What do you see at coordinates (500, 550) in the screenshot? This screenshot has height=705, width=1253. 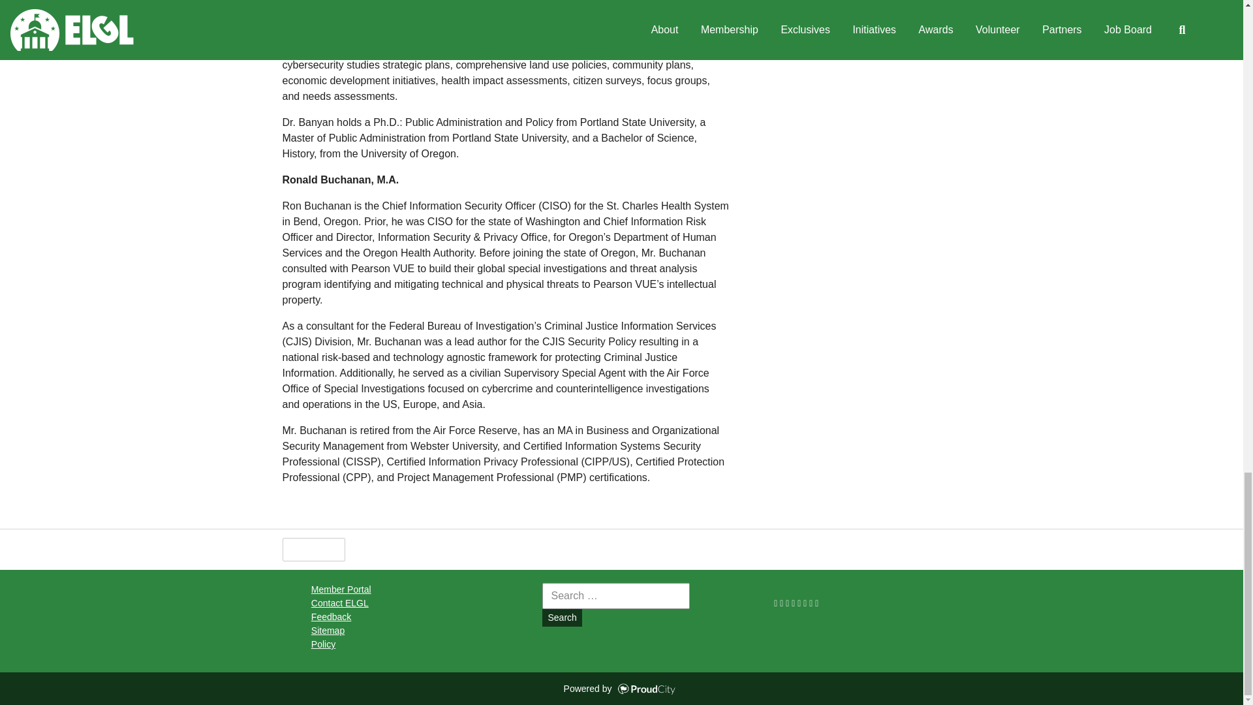 I see `Translate` at bounding box center [500, 550].